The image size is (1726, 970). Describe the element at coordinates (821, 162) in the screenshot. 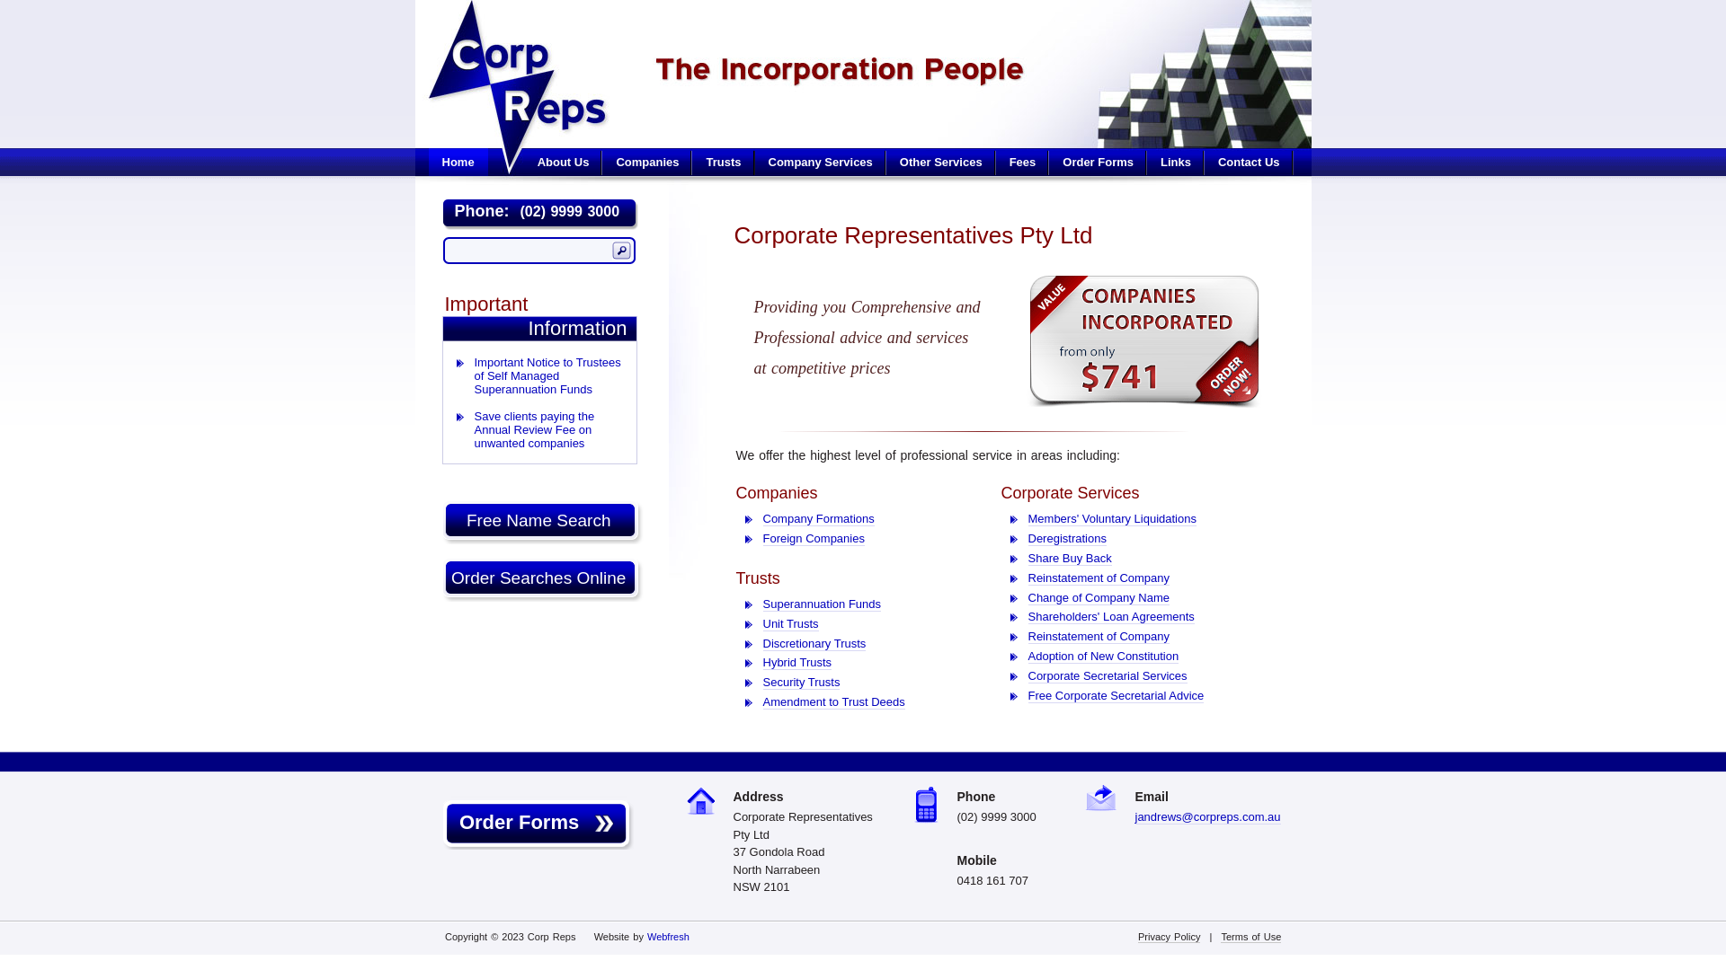

I see `Company Services` at that location.